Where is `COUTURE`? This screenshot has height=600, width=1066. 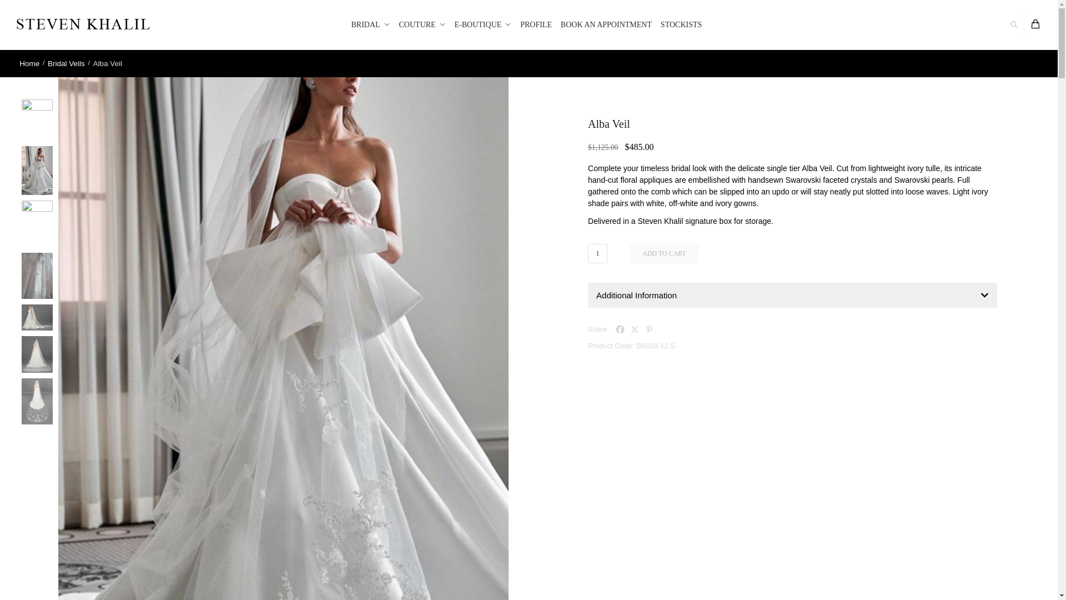 COUTURE is located at coordinates (422, 24).